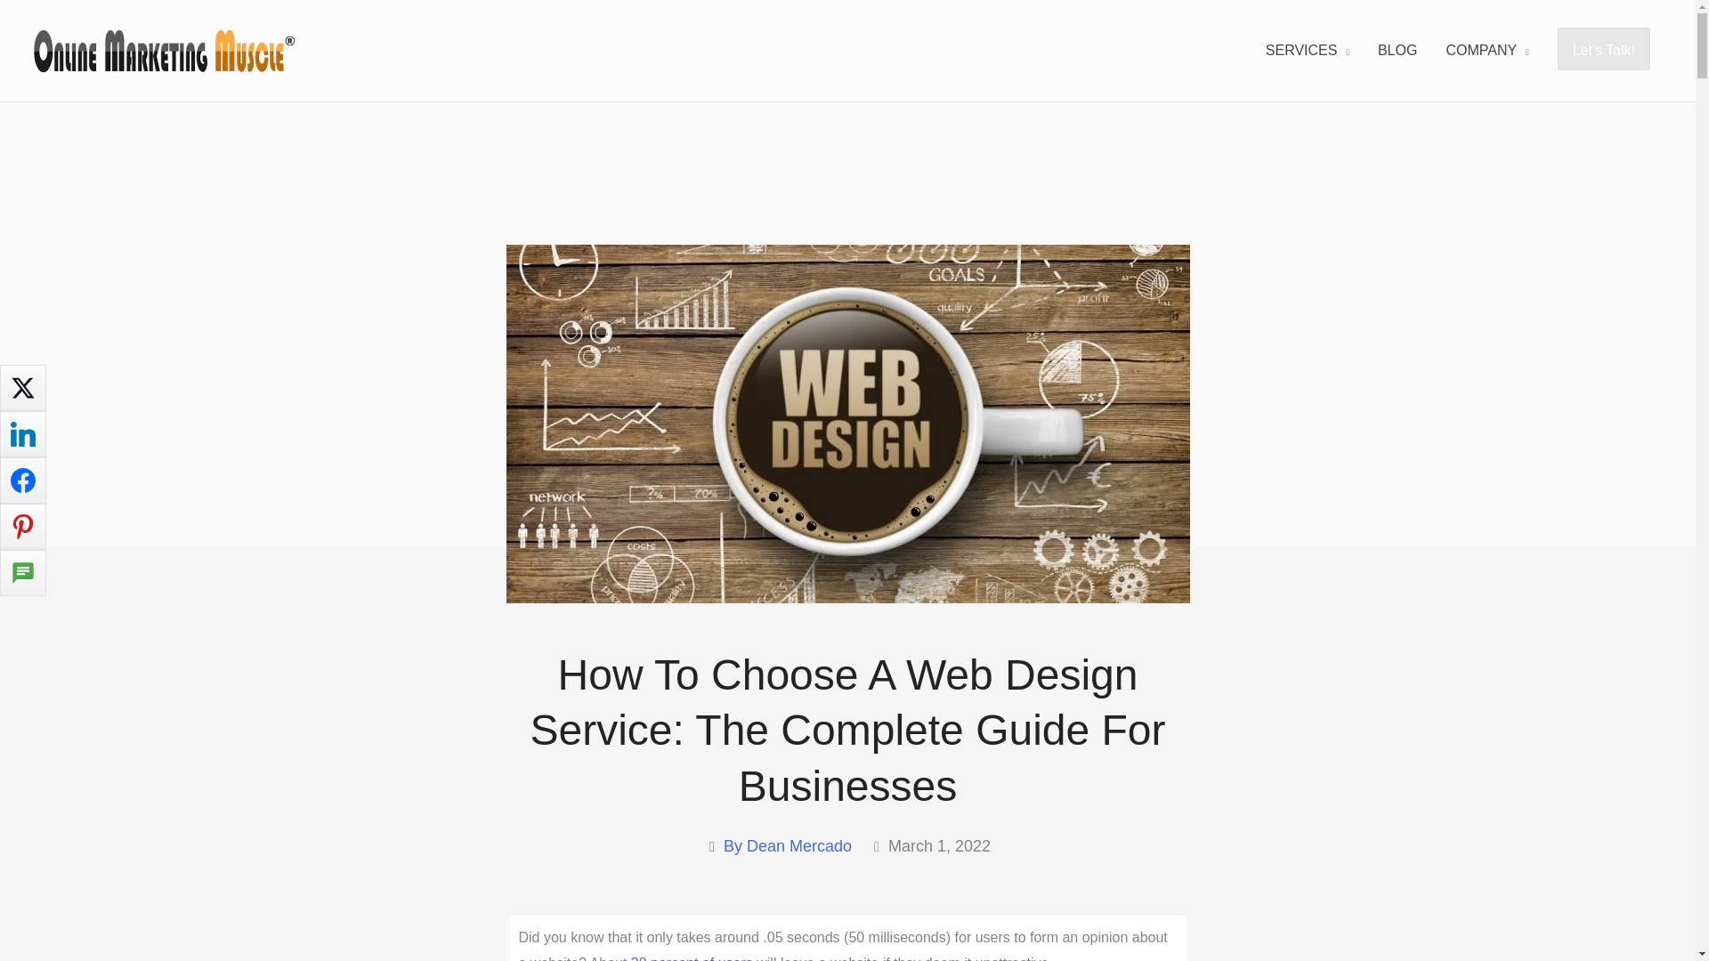 Image resolution: width=1709 pixels, height=961 pixels. What do you see at coordinates (1604, 48) in the screenshot?
I see `Let's Talk!` at bounding box center [1604, 48].